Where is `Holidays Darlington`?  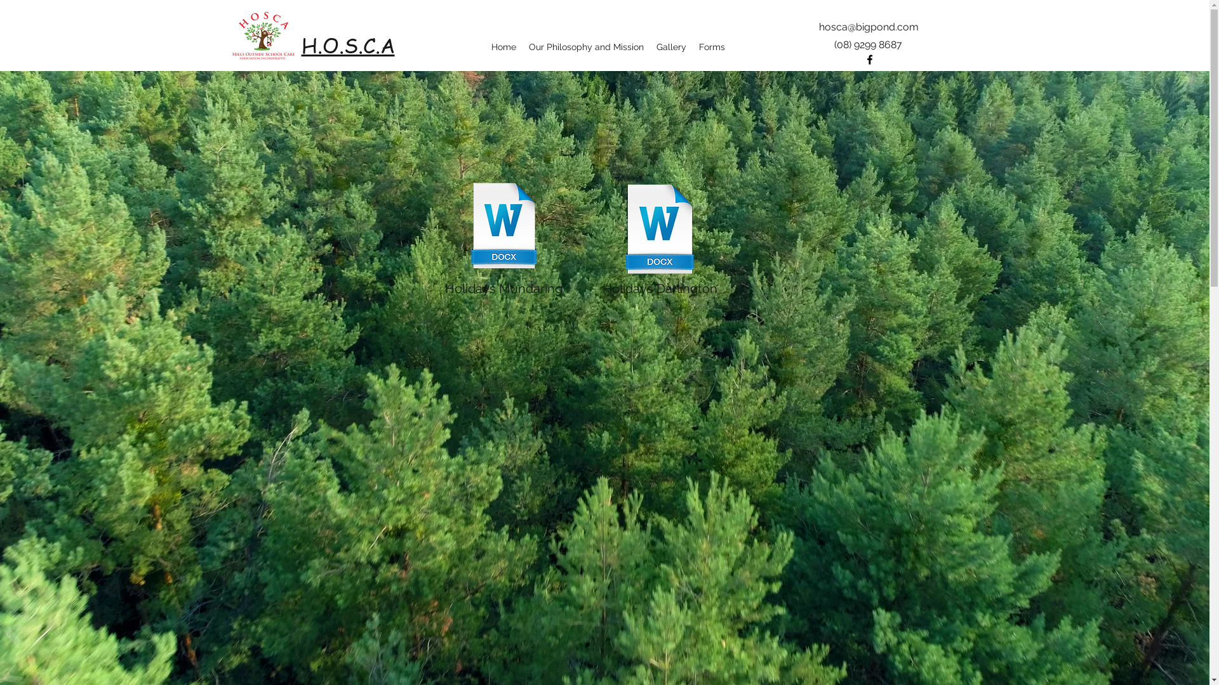
Holidays Darlington is located at coordinates (660, 238).